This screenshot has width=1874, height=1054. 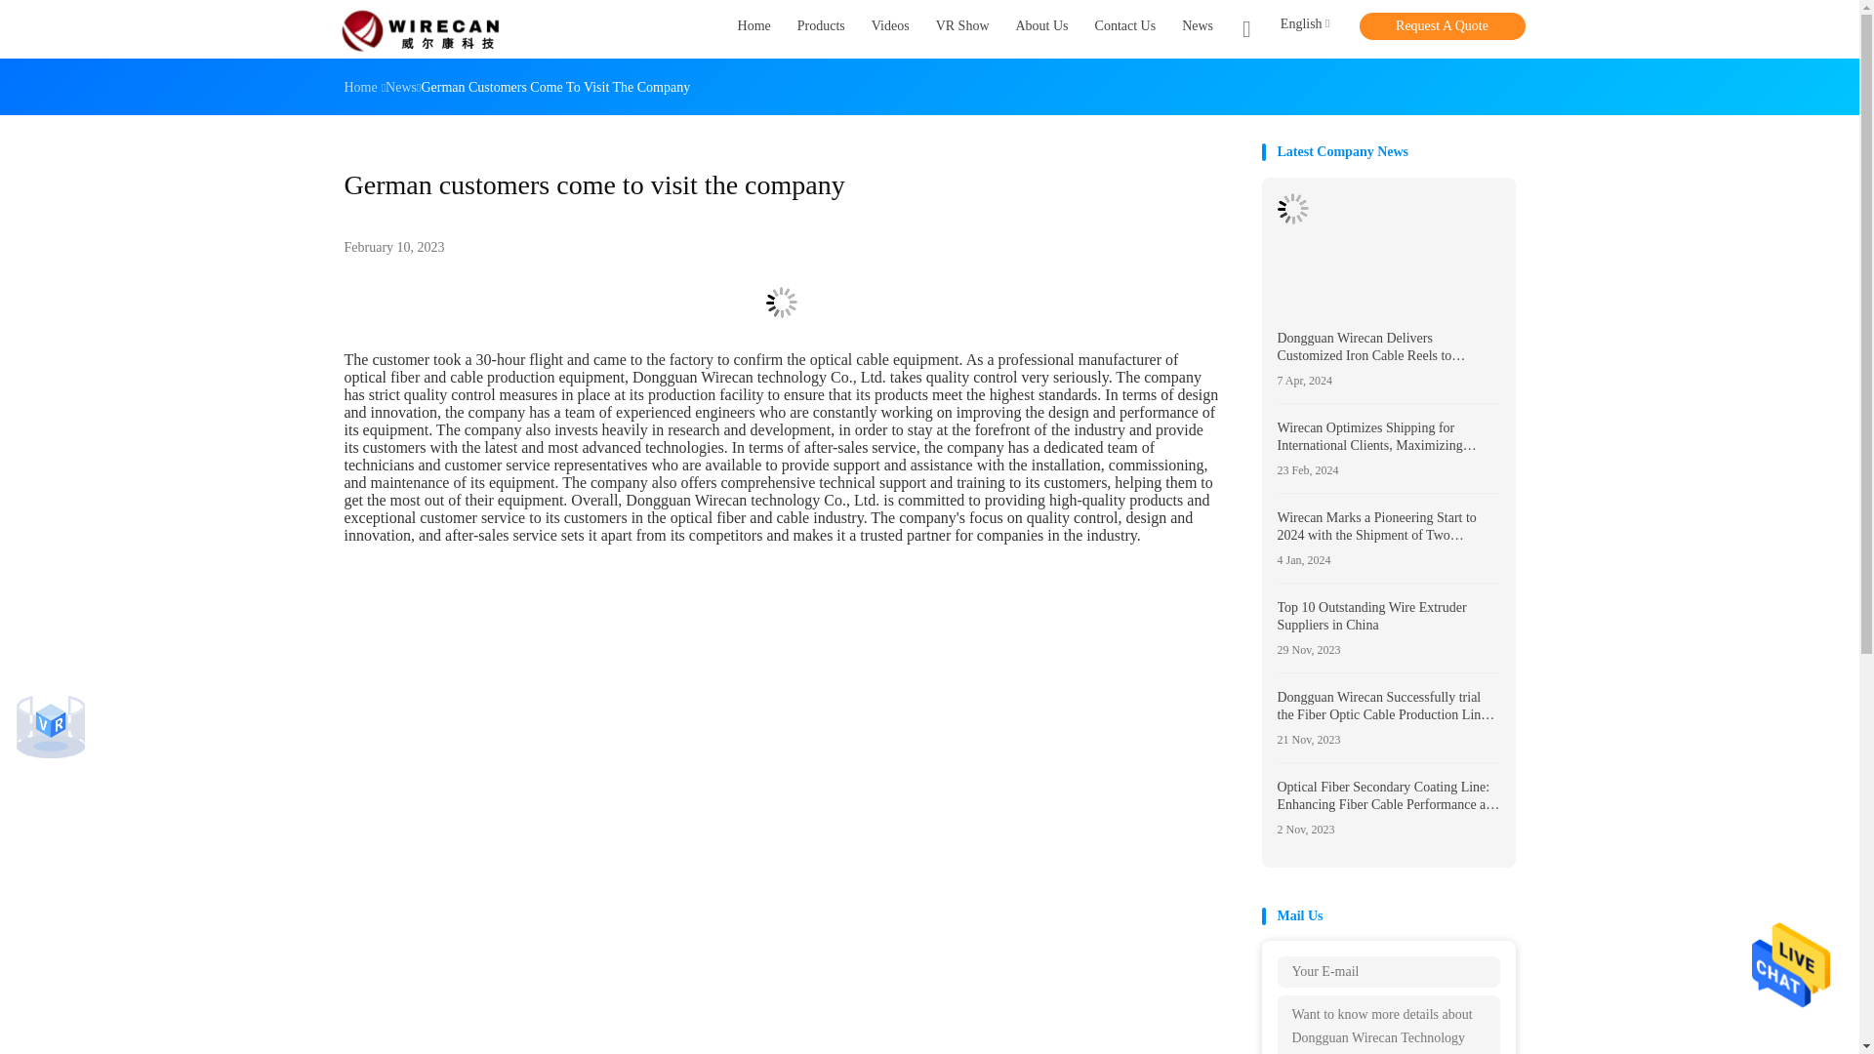 What do you see at coordinates (420, 29) in the screenshot?
I see `Dongguan Wirecan Technology Co.,Ltd.` at bounding box center [420, 29].